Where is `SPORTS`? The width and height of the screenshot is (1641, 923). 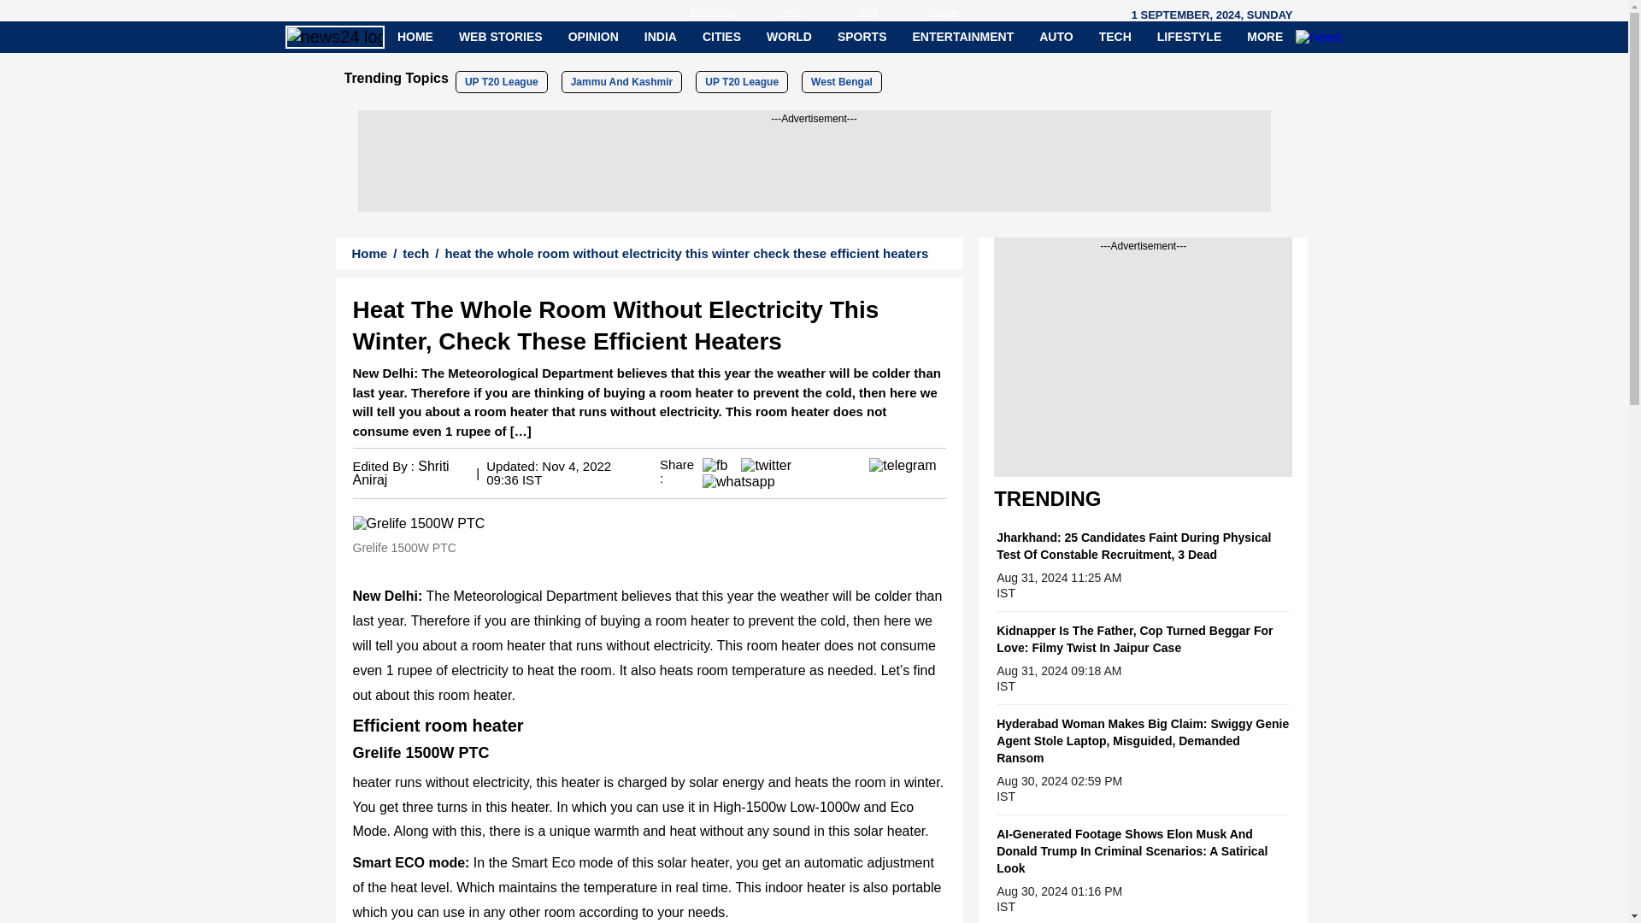
SPORTS is located at coordinates (862, 36).